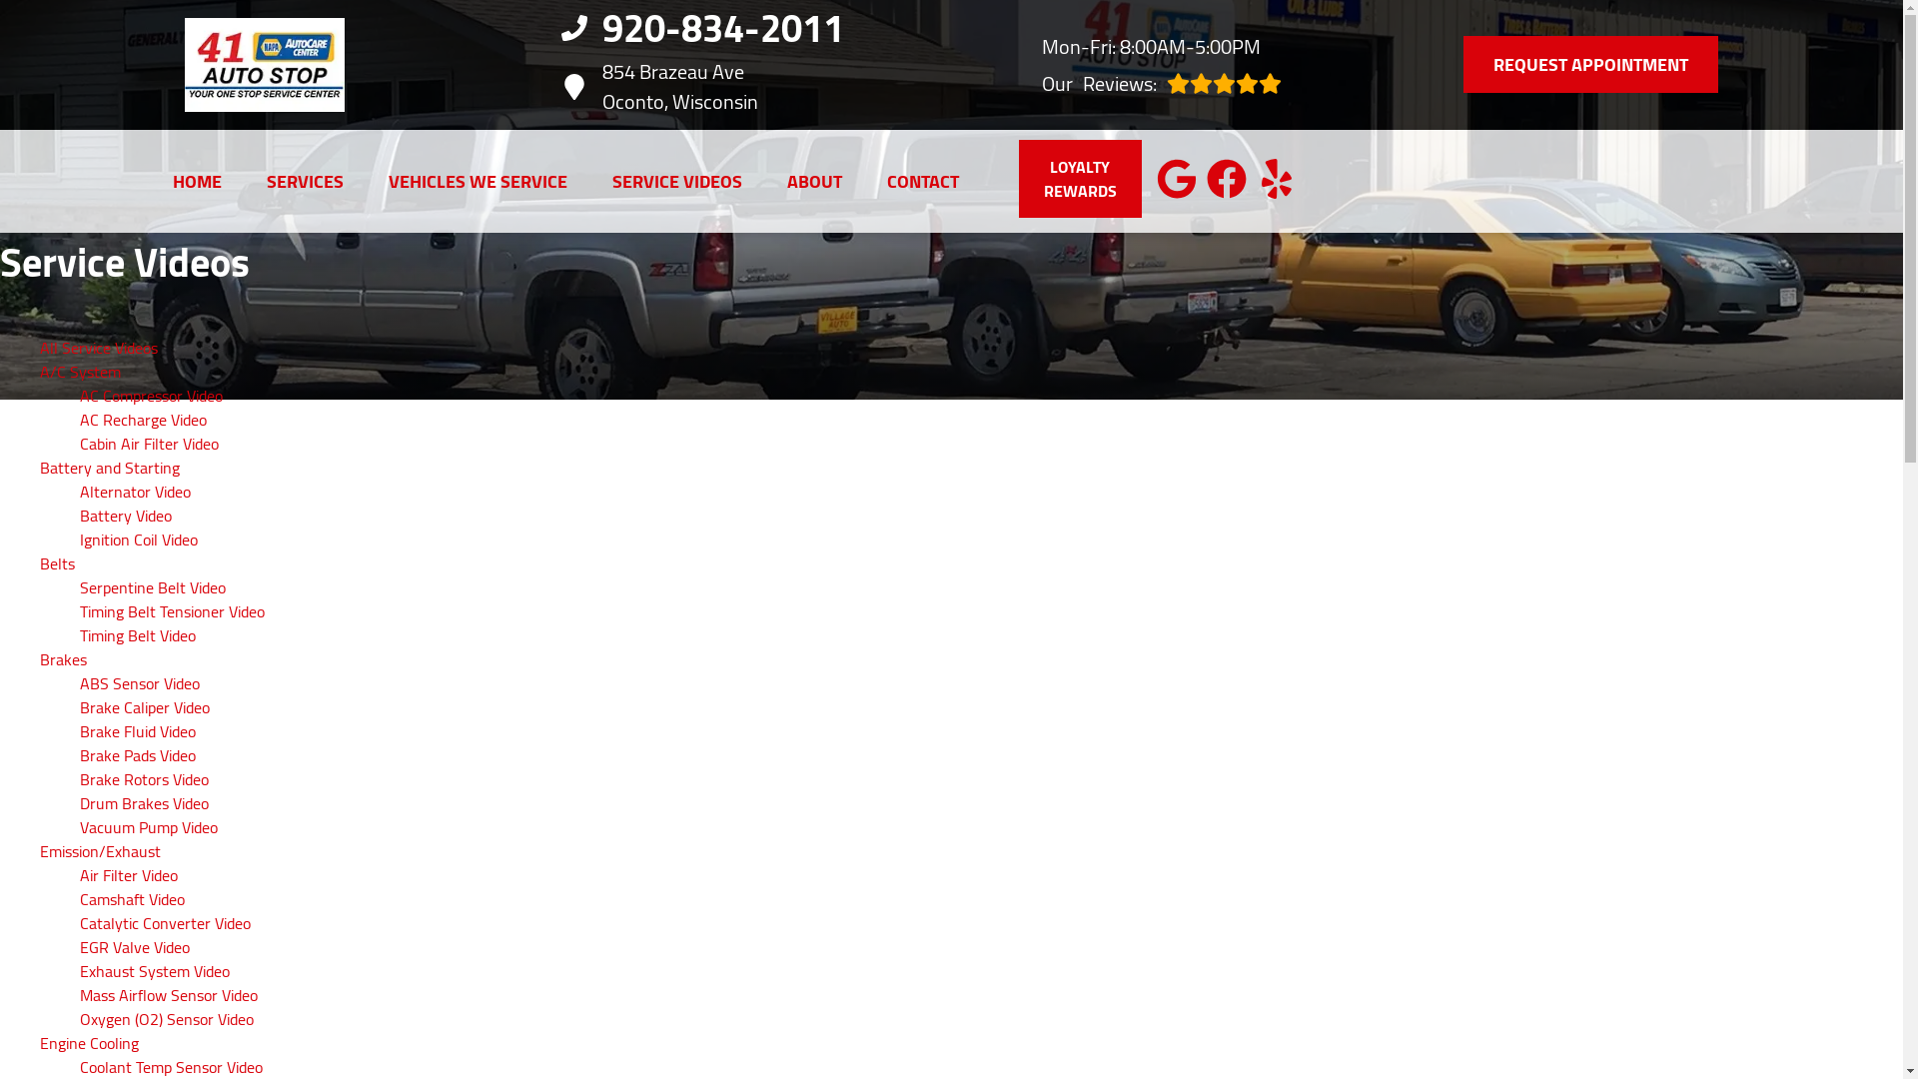 The height and width of the screenshot is (1079, 1918). I want to click on Our
Reviews:, so click(1162, 84).